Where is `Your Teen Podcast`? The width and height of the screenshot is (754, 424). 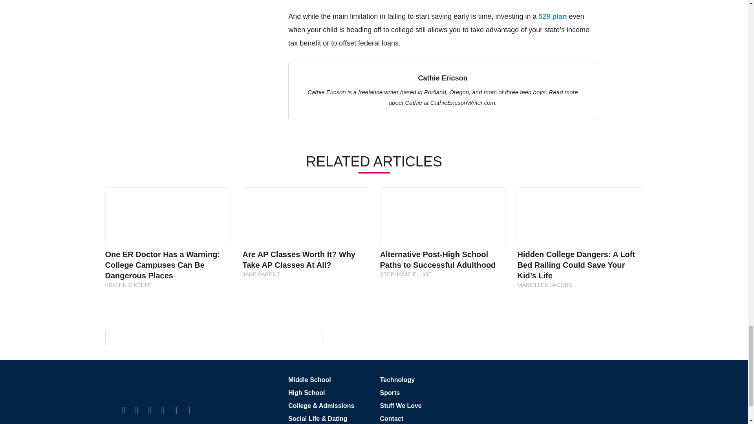
Your Teen Podcast is located at coordinates (188, 410).